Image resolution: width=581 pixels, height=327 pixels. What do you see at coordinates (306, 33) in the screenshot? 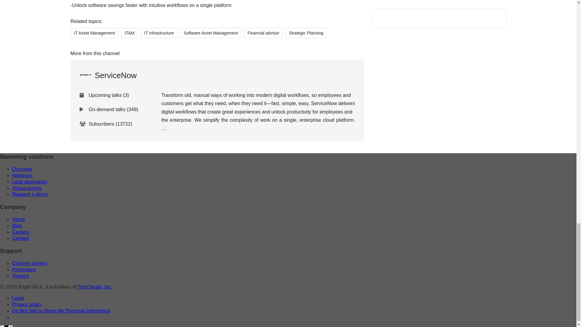
I see `Strategic Planning` at bounding box center [306, 33].